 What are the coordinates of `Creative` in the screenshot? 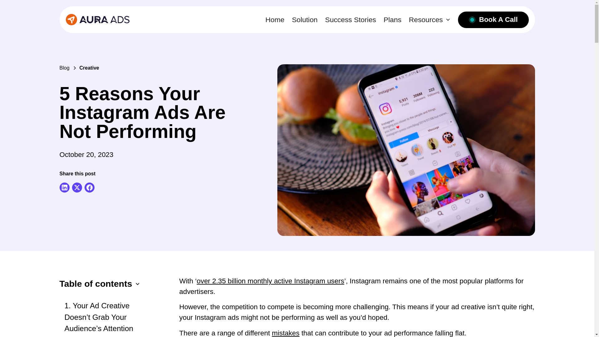 It's located at (89, 68).